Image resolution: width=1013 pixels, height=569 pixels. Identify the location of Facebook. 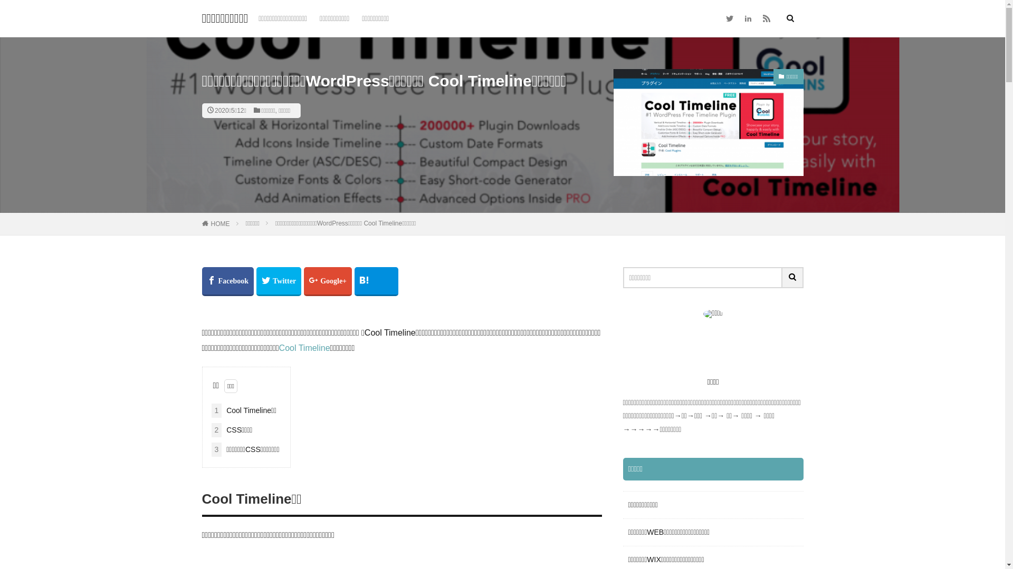
(228, 281).